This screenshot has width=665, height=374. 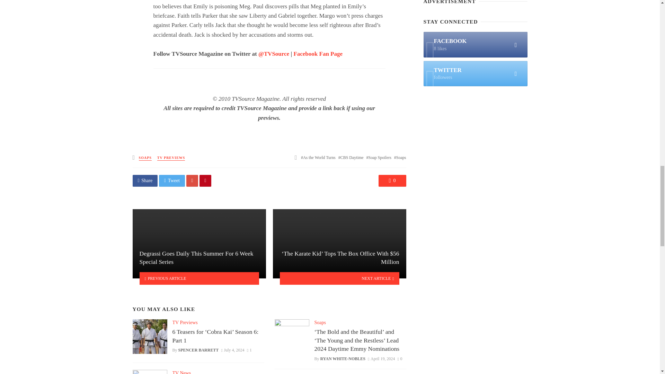 What do you see at coordinates (351, 158) in the screenshot?
I see `CBS Daytime` at bounding box center [351, 158].